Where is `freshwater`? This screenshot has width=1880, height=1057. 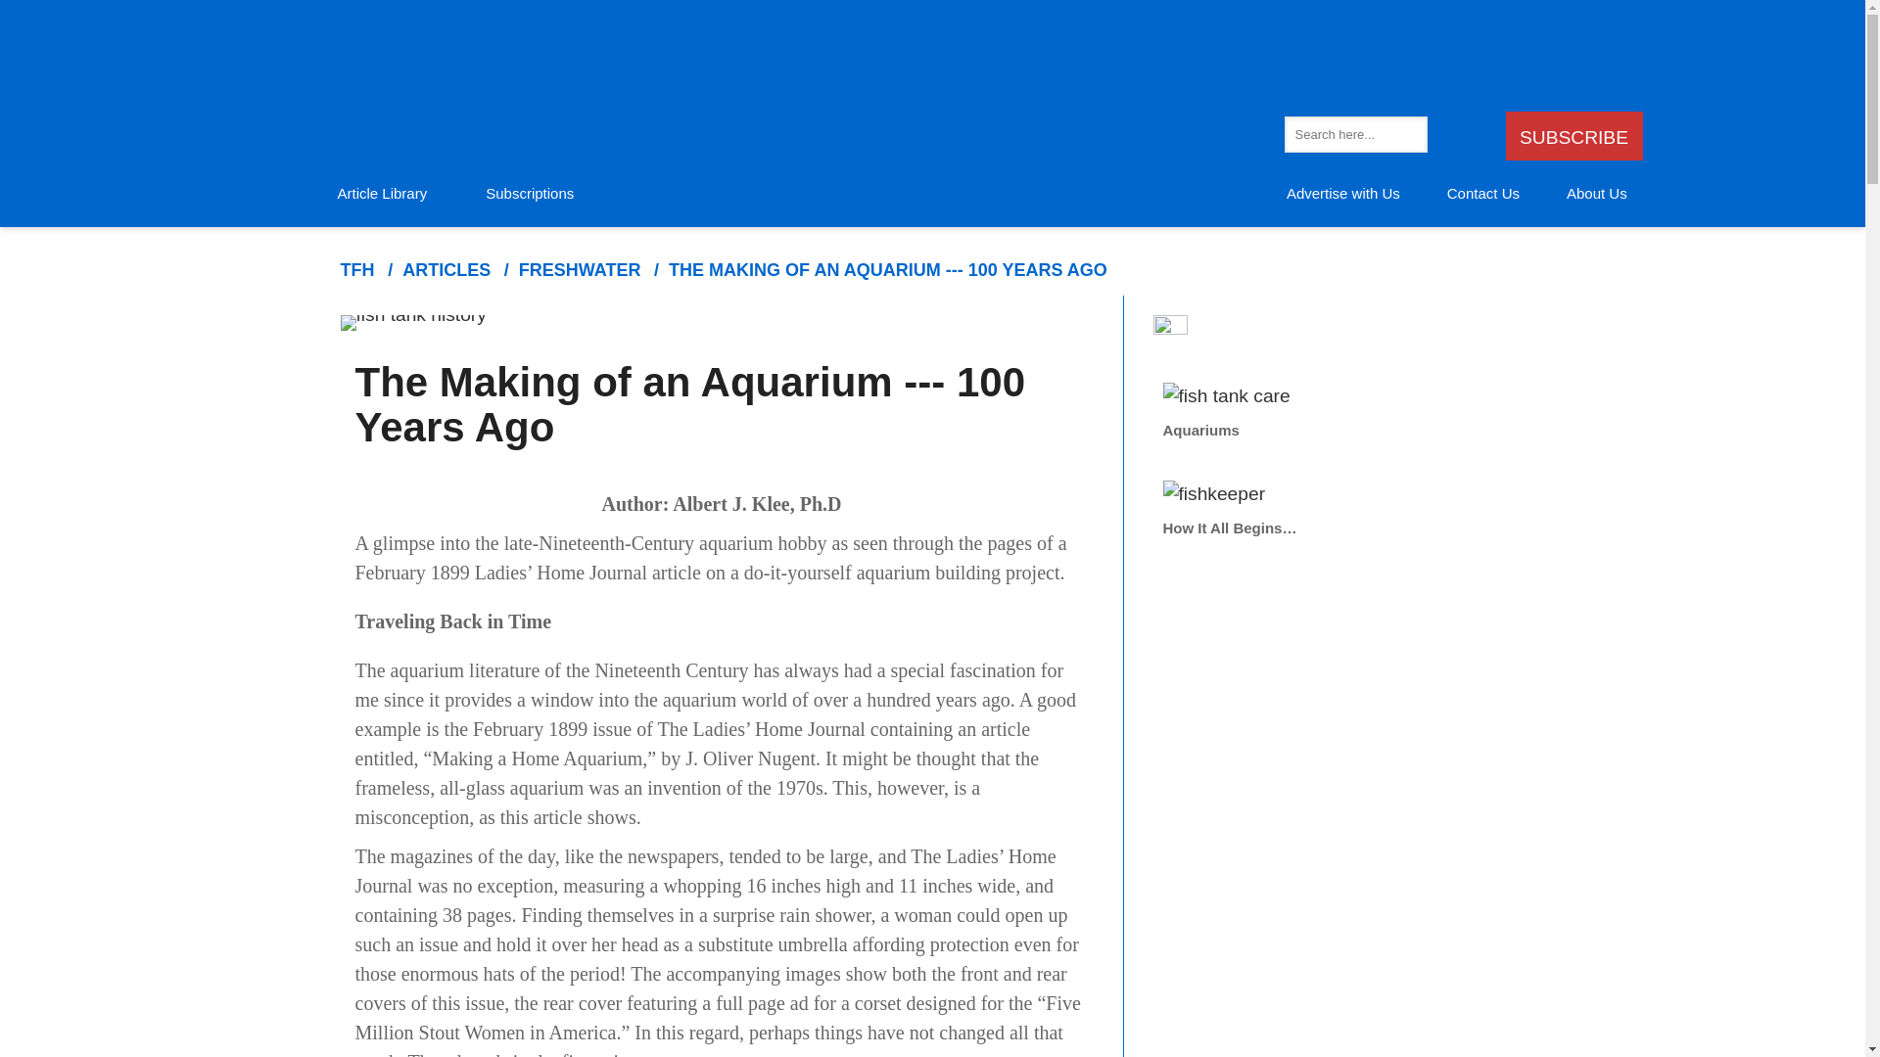
freshwater is located at coordinates (580, 270).